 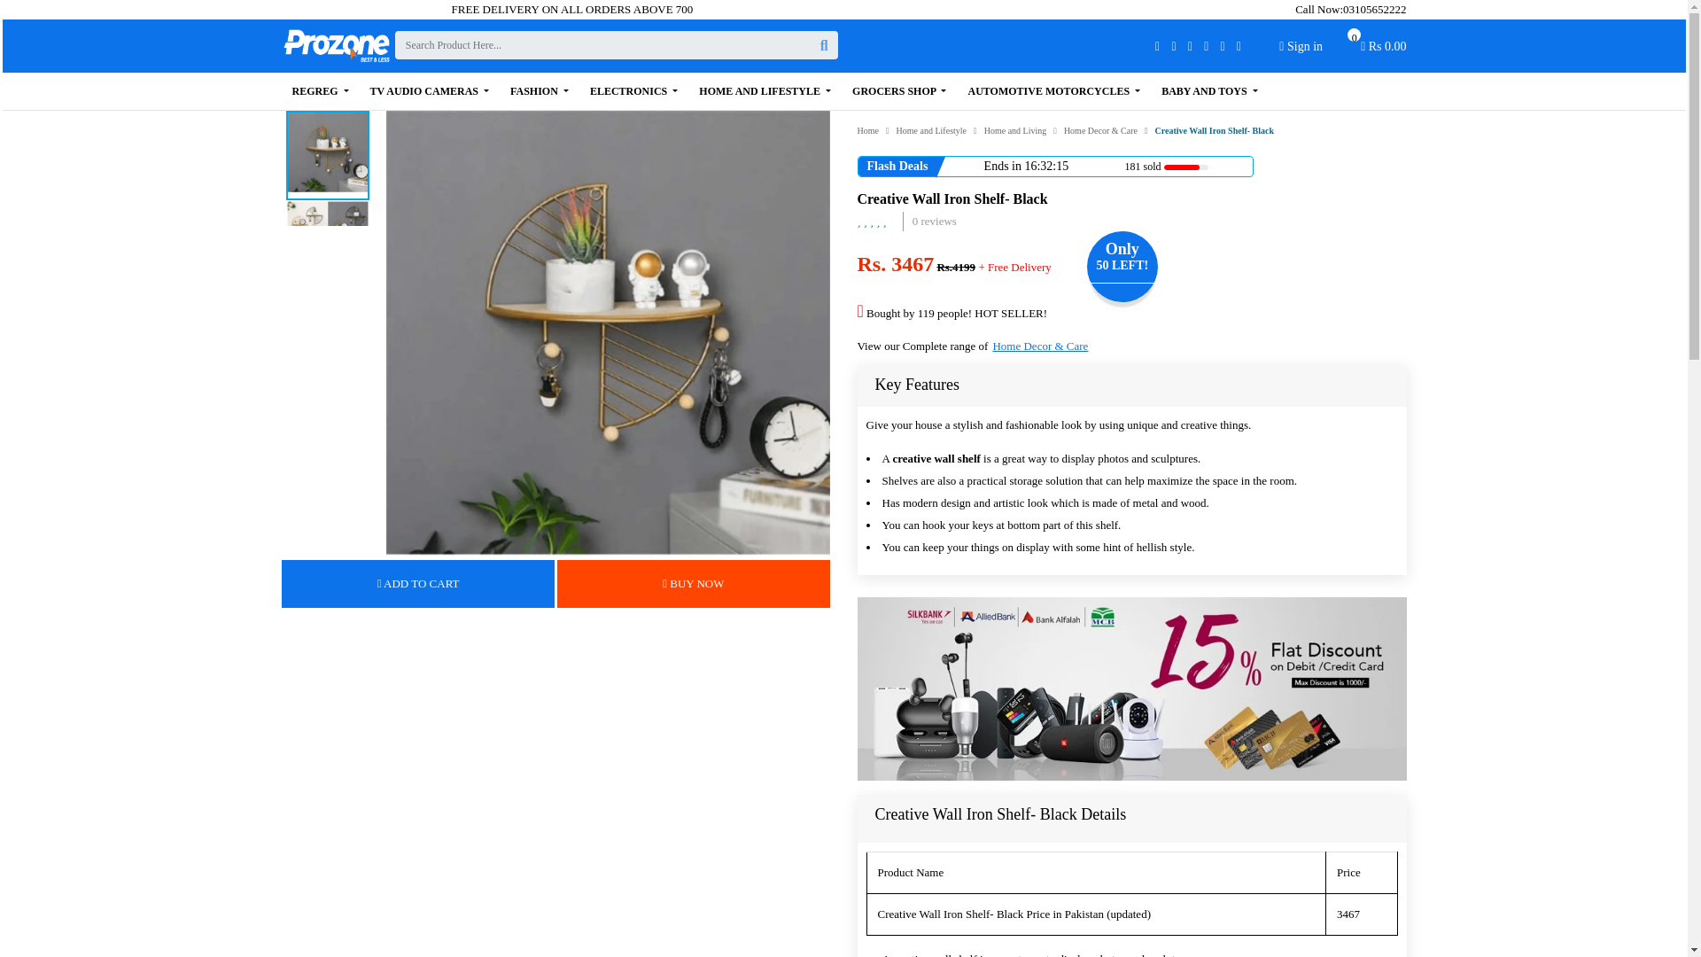 What do you see at coordinates (1301, 46) in the screenshot?
I see `Sign in` at bounding box center [1301, 46].